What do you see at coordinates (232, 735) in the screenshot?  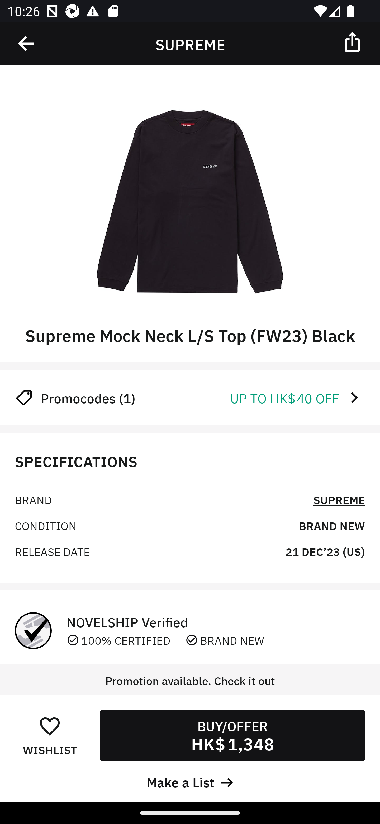 I see `BUY/OFFER HK$ 1,348` at bounding box center [232, 735].